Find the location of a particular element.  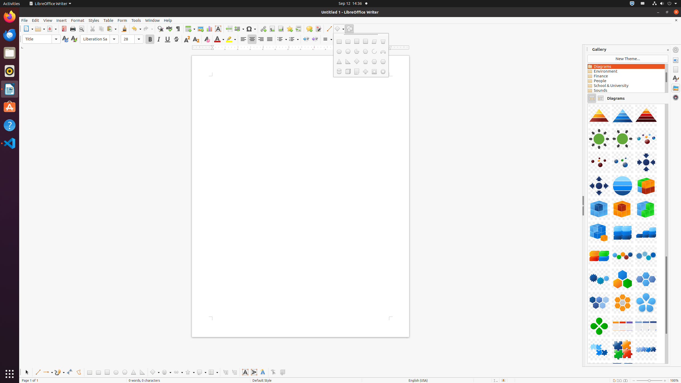

Circle Pie is located at coordinates (356, 52).